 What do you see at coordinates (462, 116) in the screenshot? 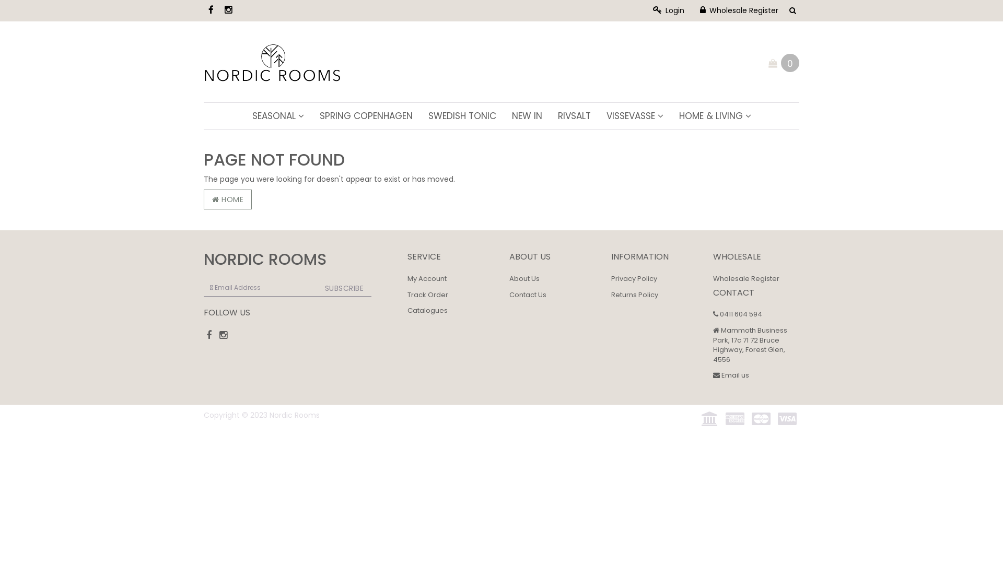
I see `SWEDISH TONIC` at bounding box center [462, 116].